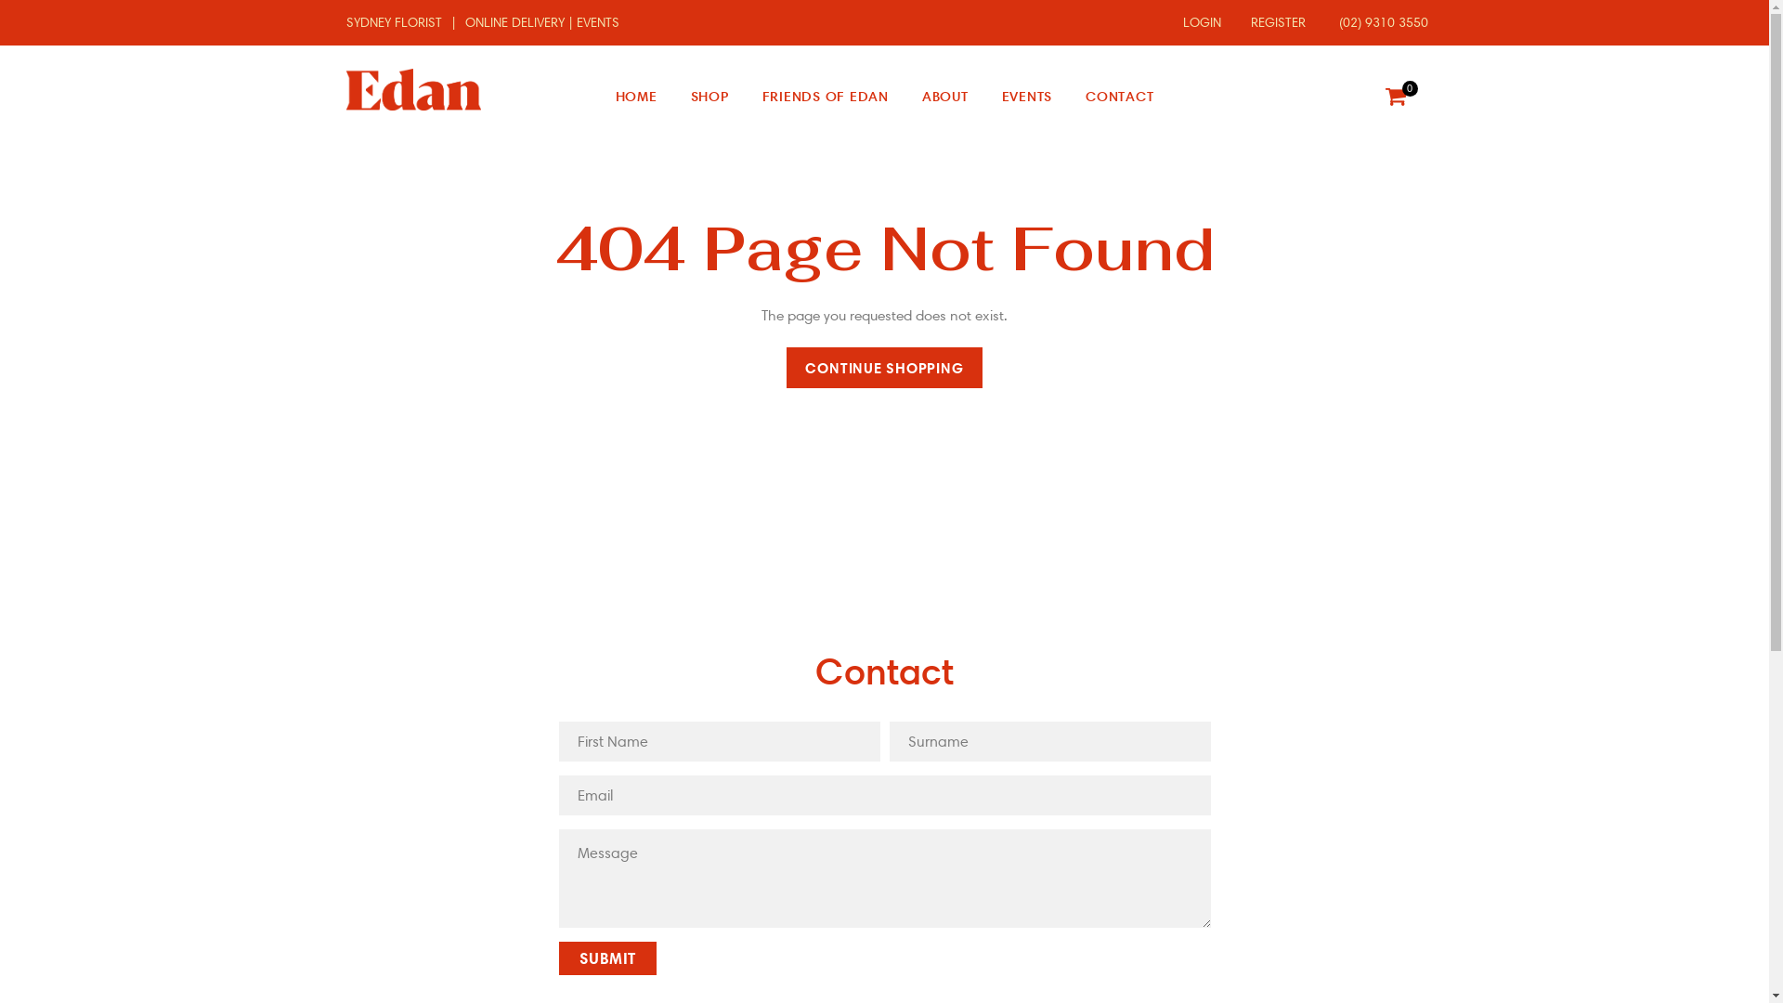 The width and height of the screenshot is (1783, 1003). What do you see at coordinates (1027, 97) in the screenshot?
I see `EVENTS` at bounding box center [1027, 97].